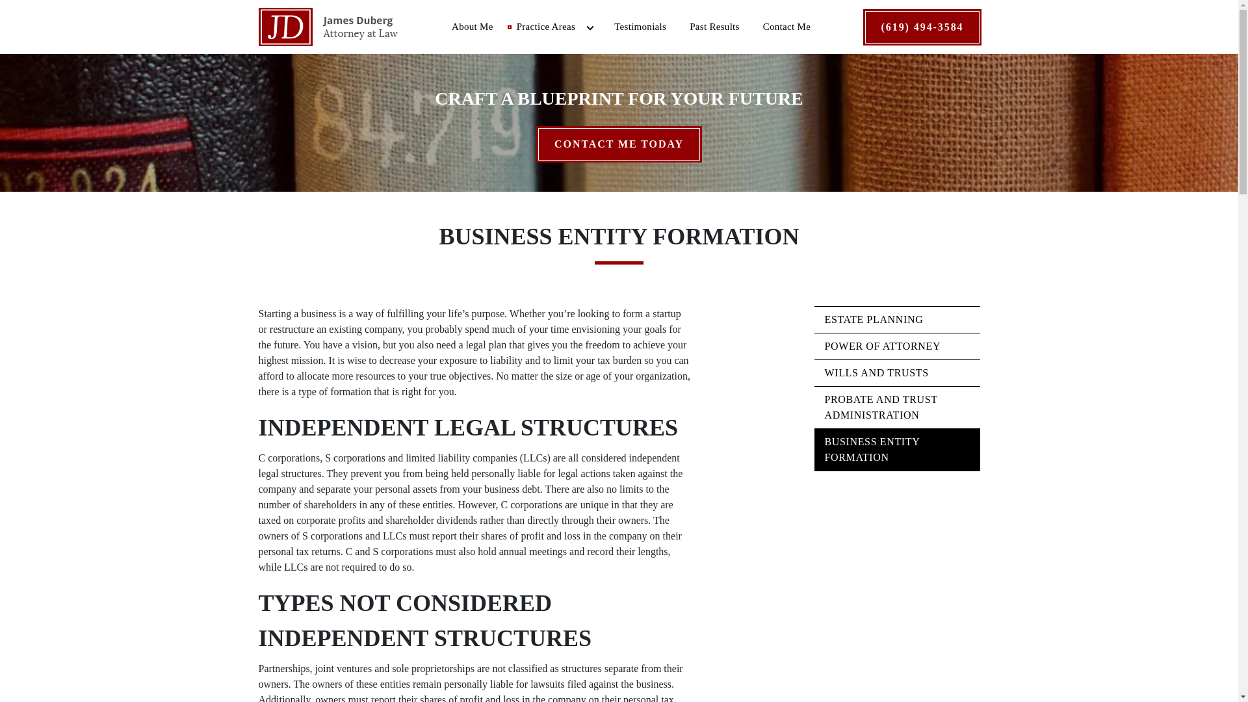 The image size is (1248, 702). What do you see at coordinates (896, 319) in the screenshot?
I see `ESTATE PLANNING` at bounding box center [896, 319].